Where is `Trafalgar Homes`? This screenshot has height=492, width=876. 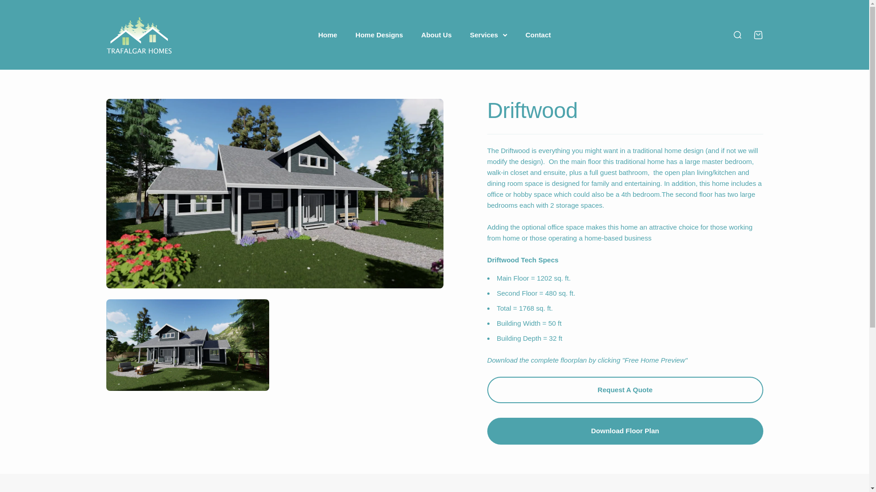 Trafalgar Homes is located at coordinates (139, 35).